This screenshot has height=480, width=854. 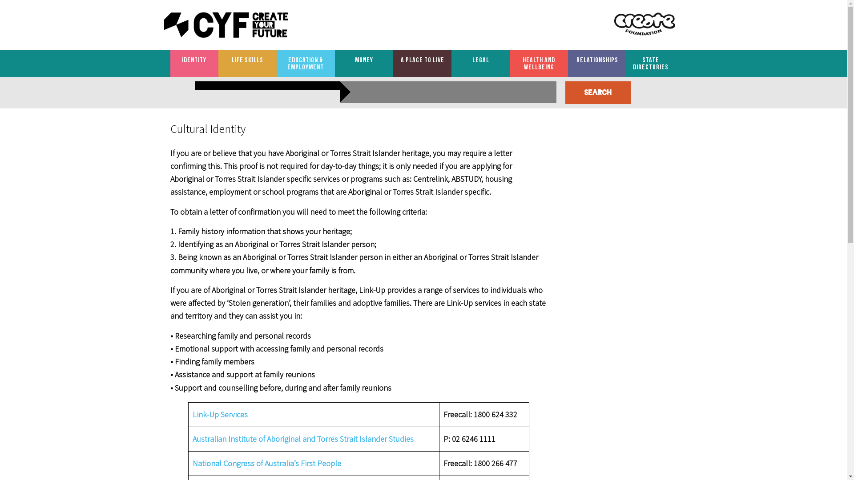 I want to click on MONEY, so click(x=364, y=60).